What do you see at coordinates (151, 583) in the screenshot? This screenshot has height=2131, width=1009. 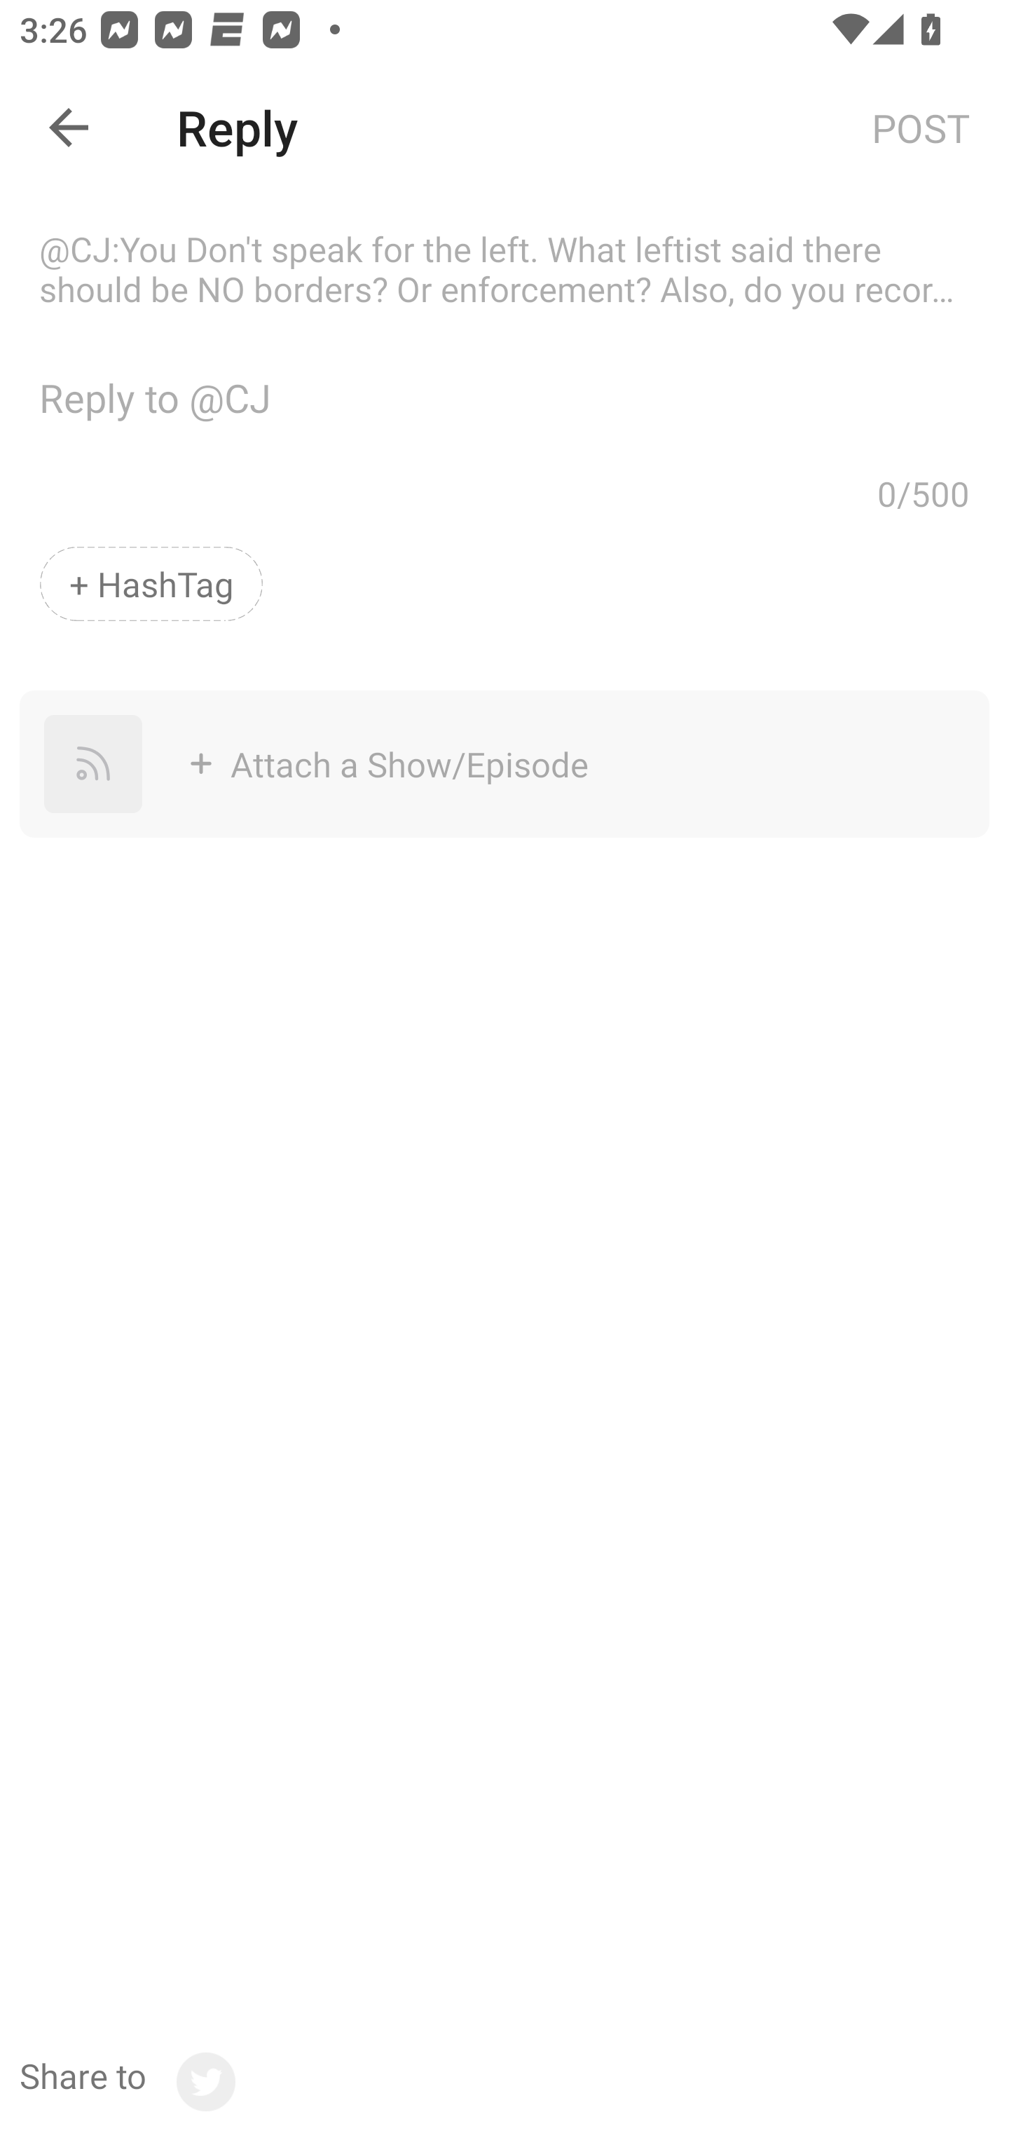 I see `+ HashTag` at bounding box center [151, 583].